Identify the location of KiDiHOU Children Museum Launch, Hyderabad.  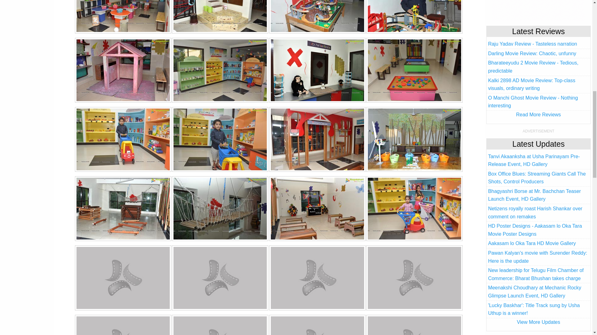
(220, 208).